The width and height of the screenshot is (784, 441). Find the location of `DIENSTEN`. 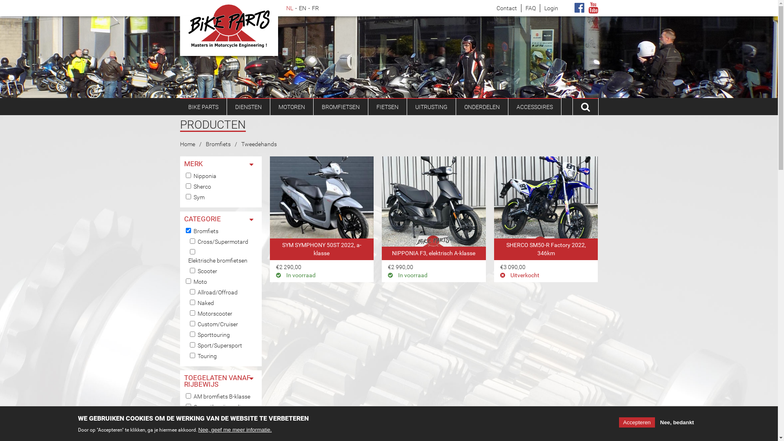

DIENSTEN is located at coordinates (248, 107).